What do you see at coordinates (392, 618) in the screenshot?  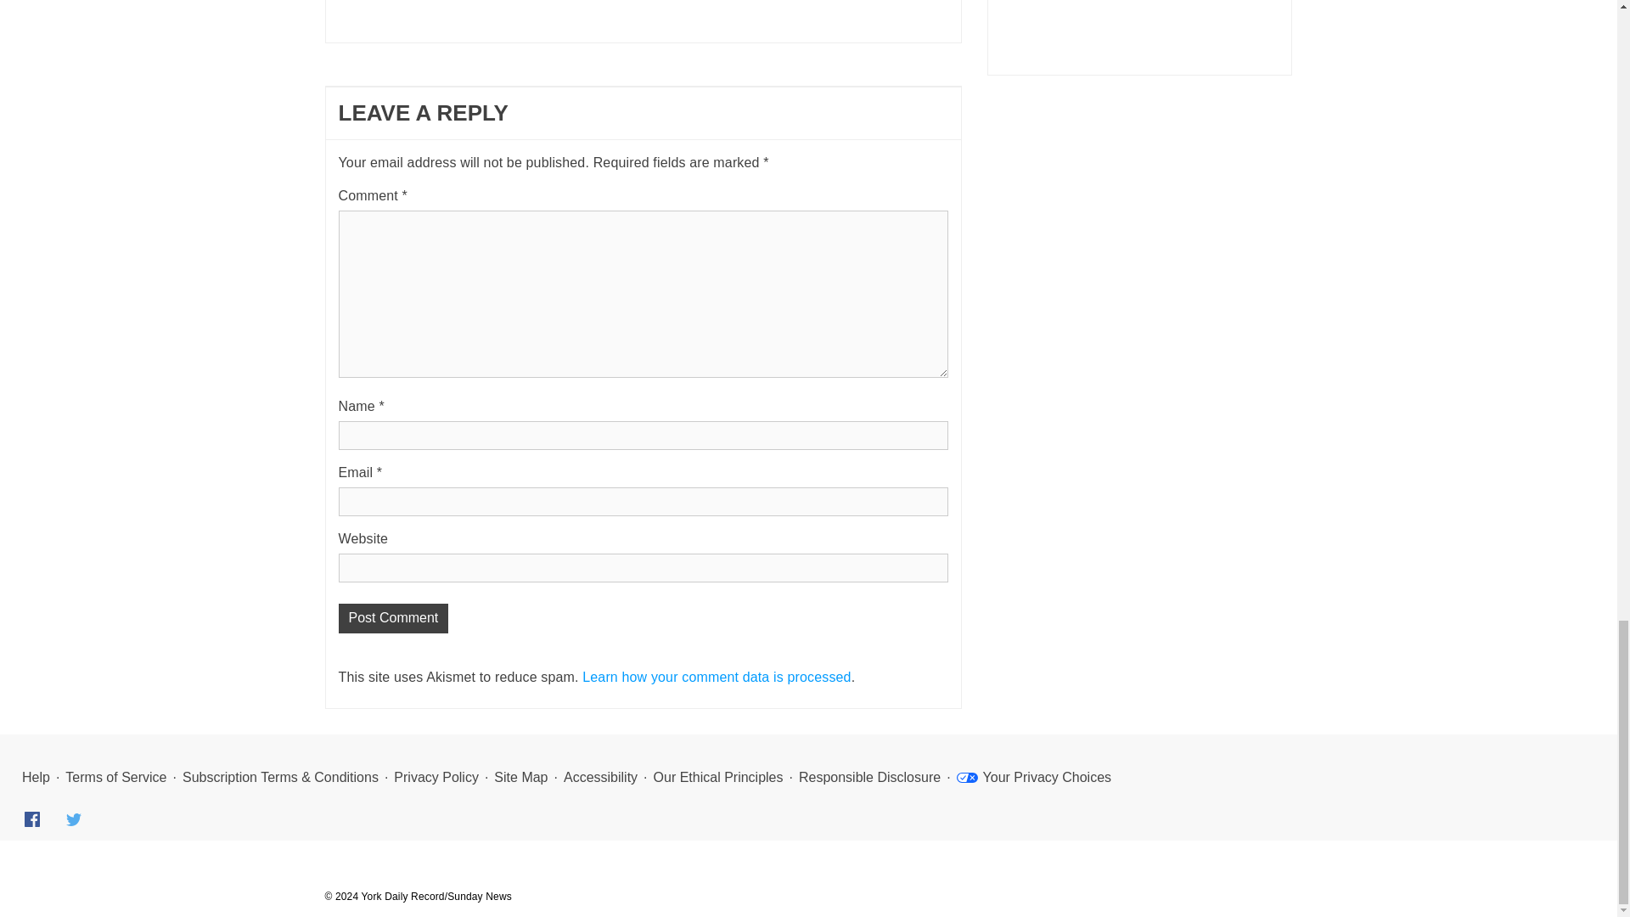 I see `Post Comment` at bounding box center [392, 618].